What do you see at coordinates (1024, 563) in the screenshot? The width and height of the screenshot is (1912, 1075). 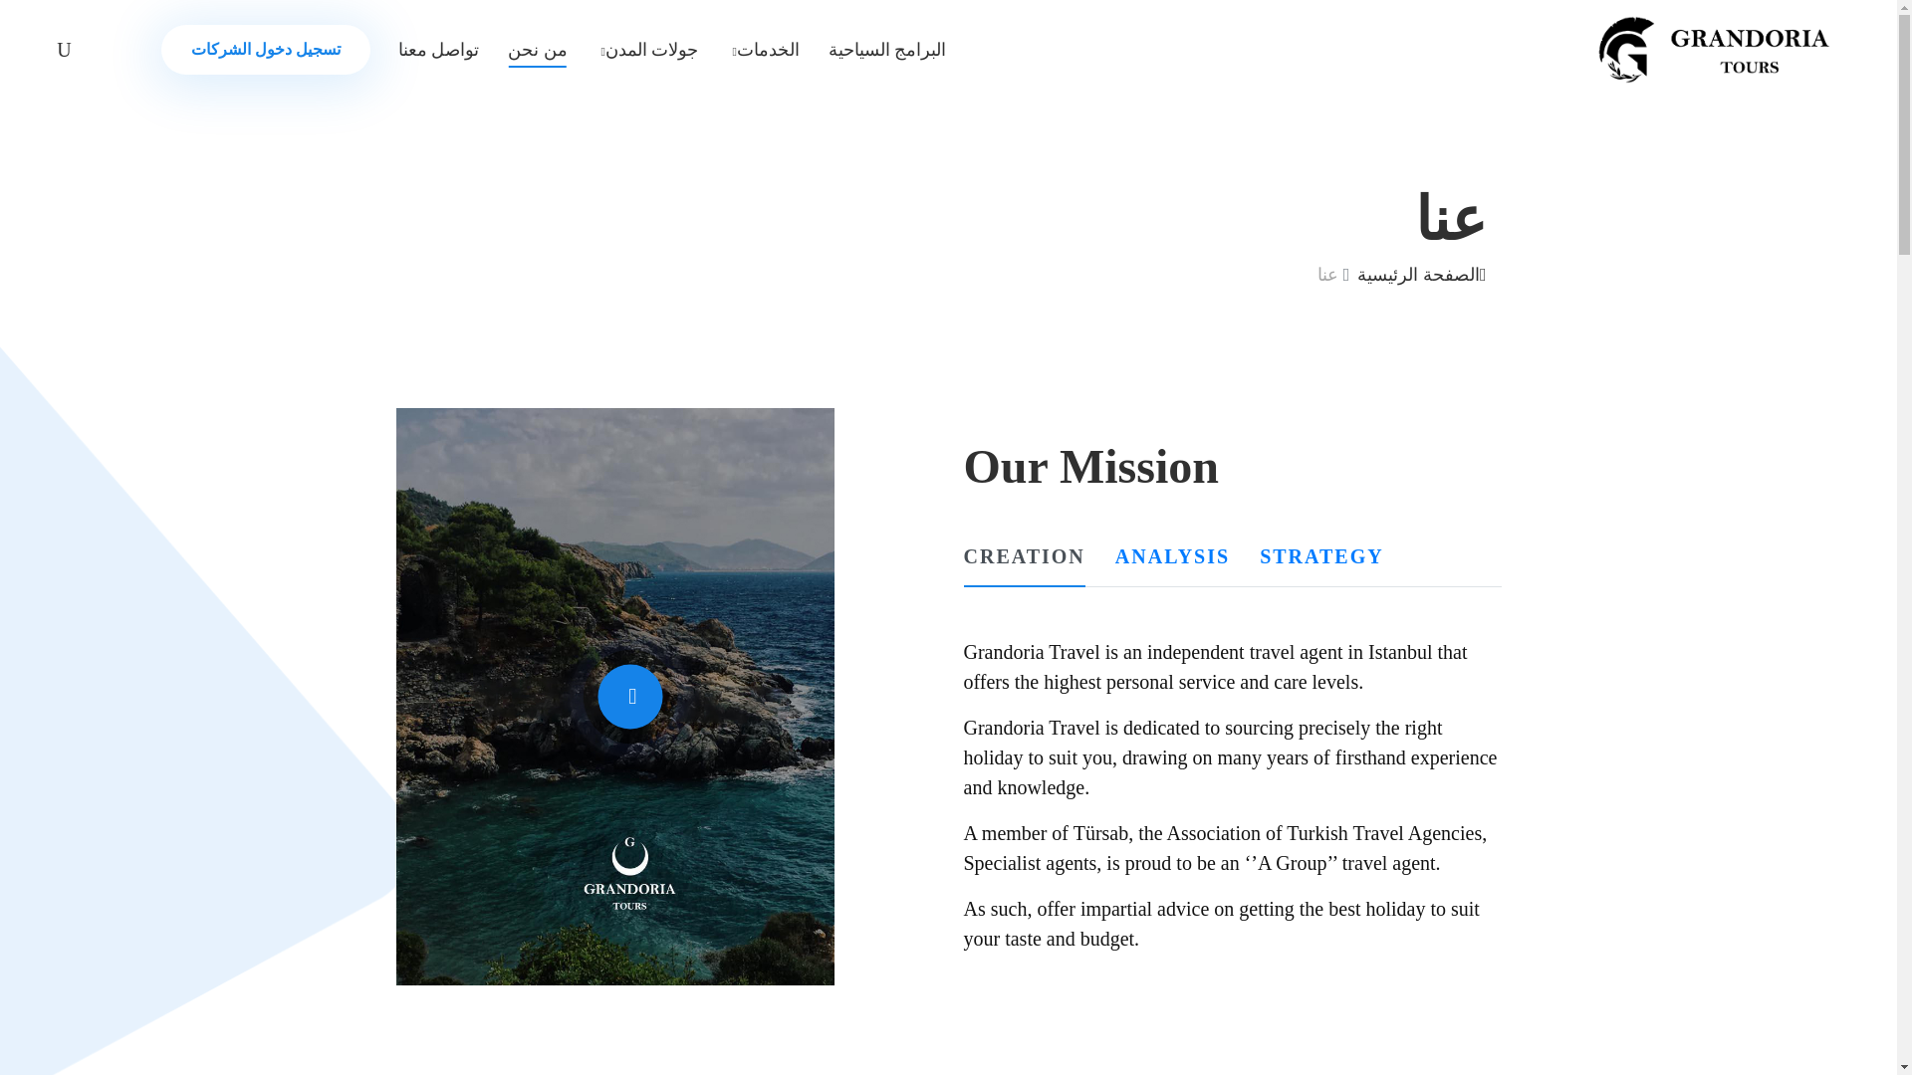 I see `CREATION` at bounding box center [1024, 563].